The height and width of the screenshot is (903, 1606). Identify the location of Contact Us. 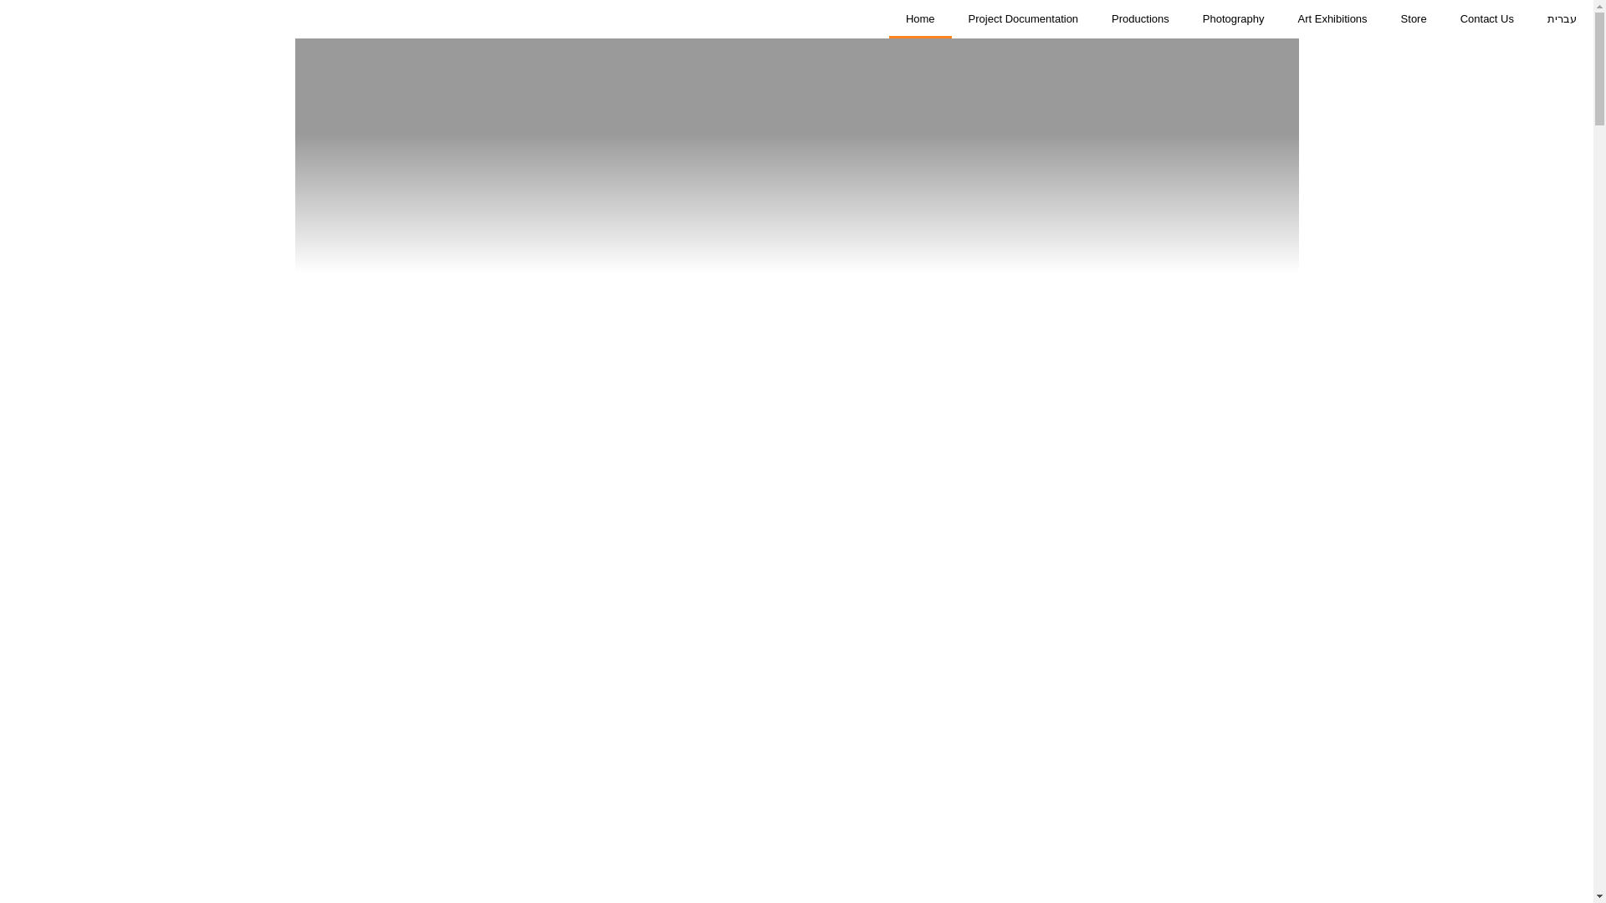
(1487, 19).